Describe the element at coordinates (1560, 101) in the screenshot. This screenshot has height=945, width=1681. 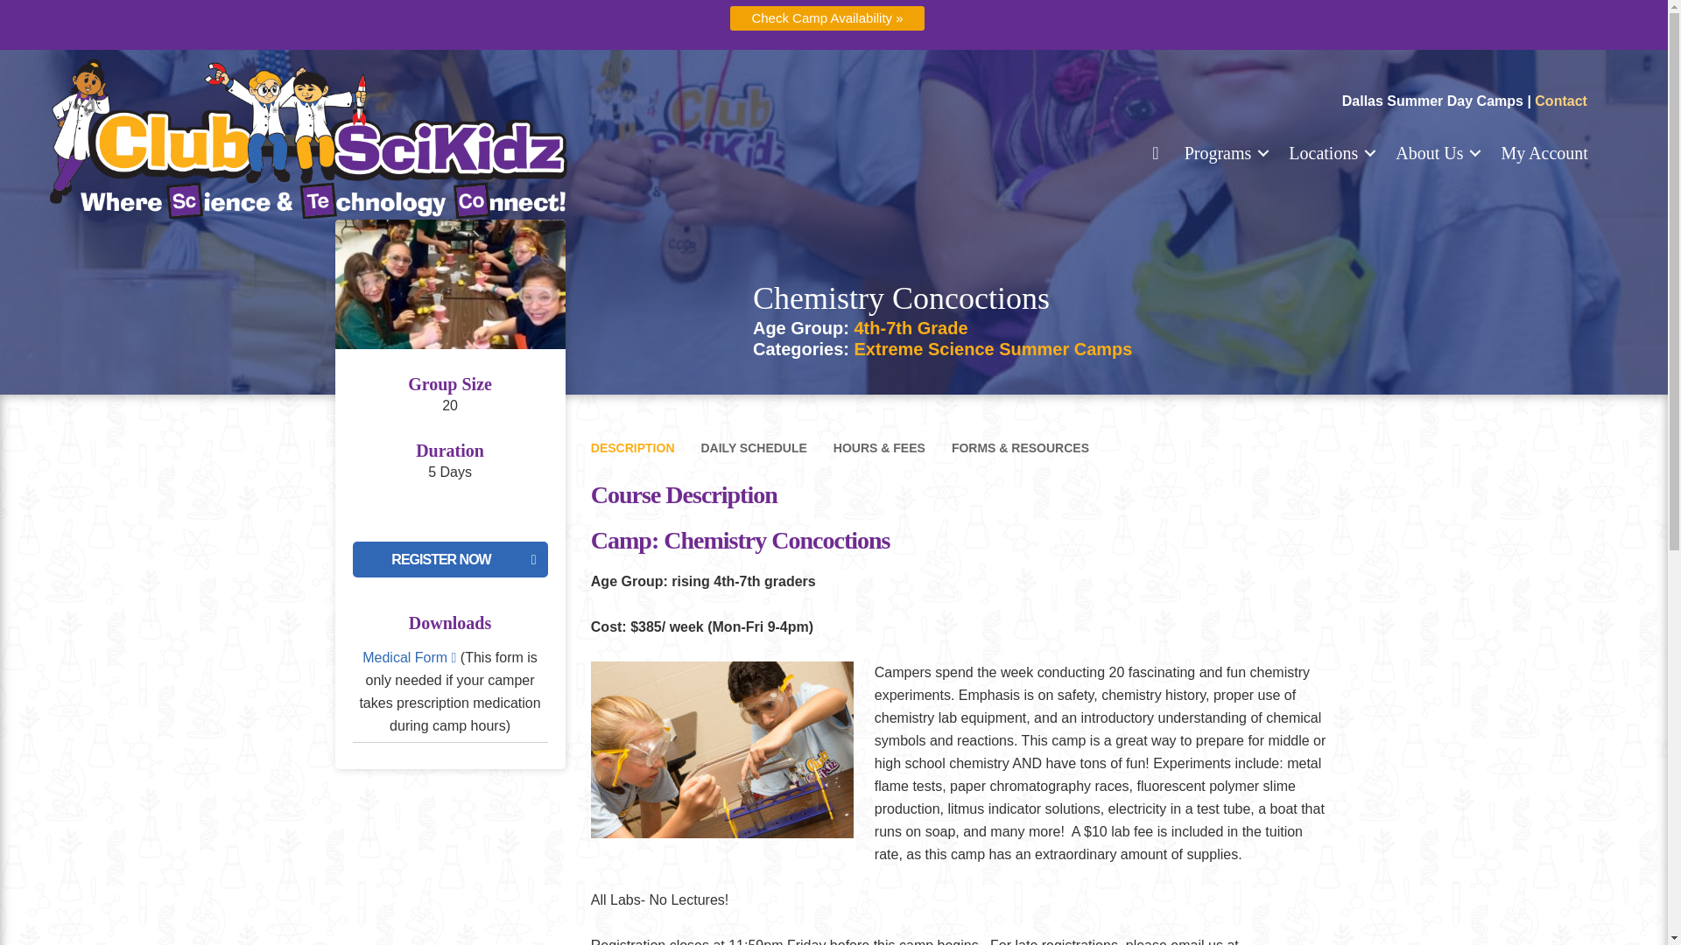
I see `Contact` at that location.